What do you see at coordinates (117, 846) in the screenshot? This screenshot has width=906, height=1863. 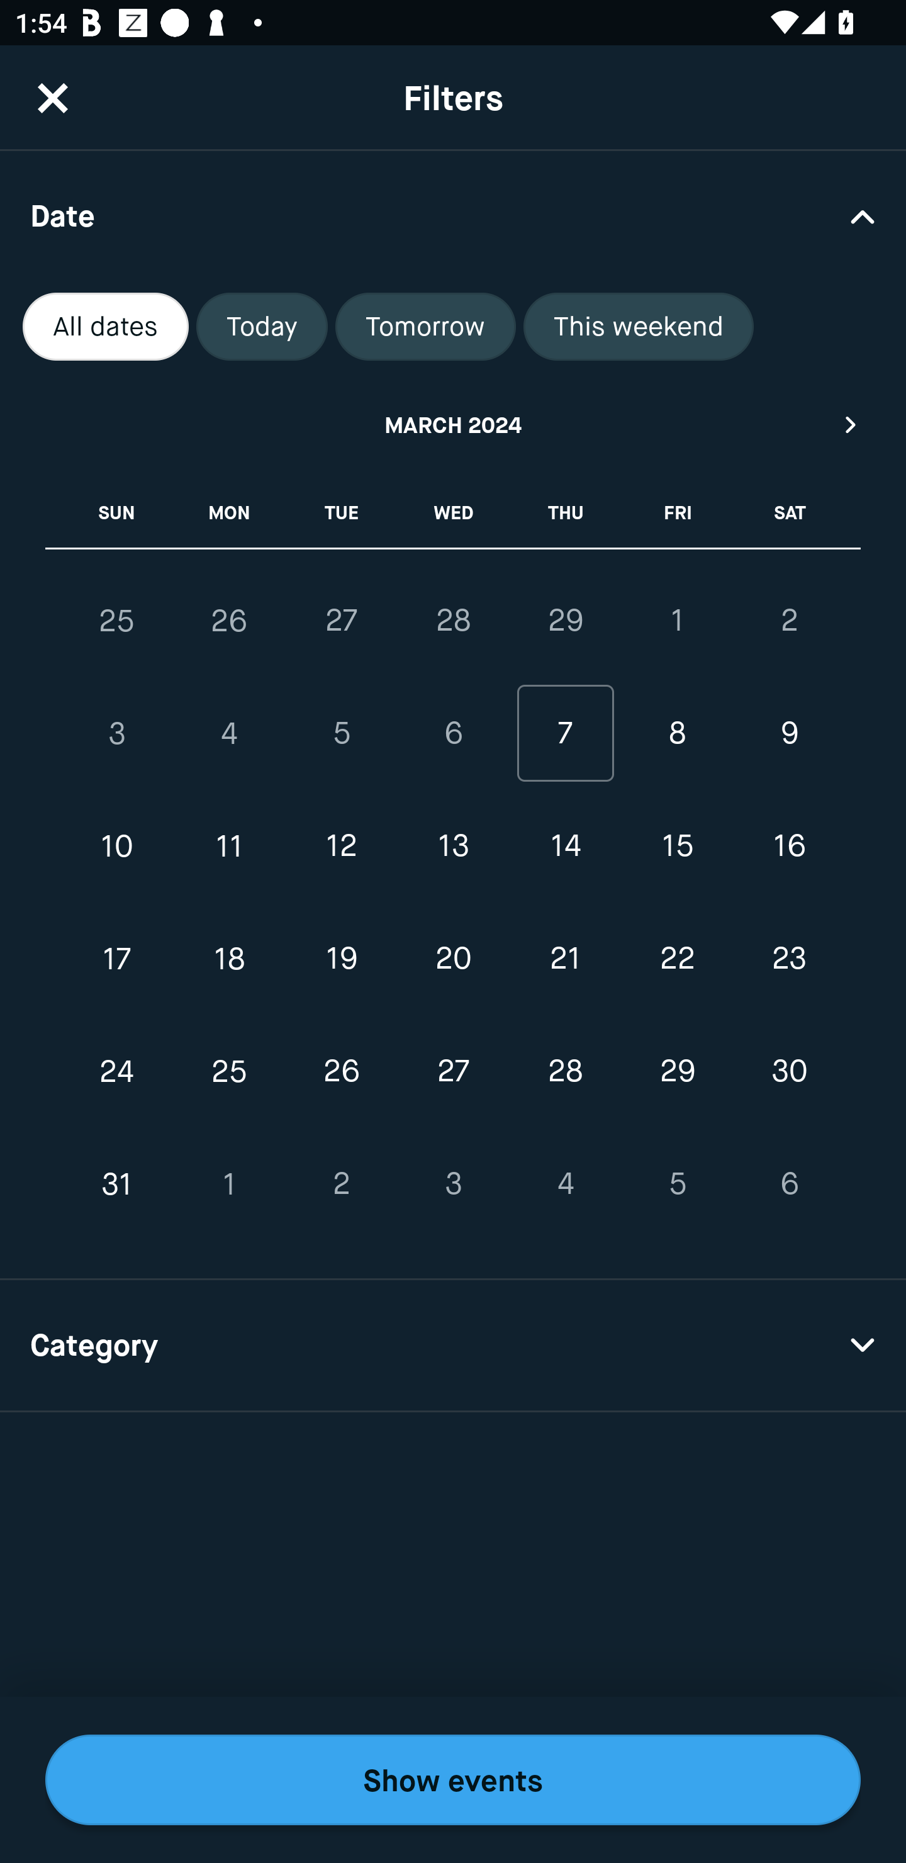 I see `10` at bounding box center [117, 846].